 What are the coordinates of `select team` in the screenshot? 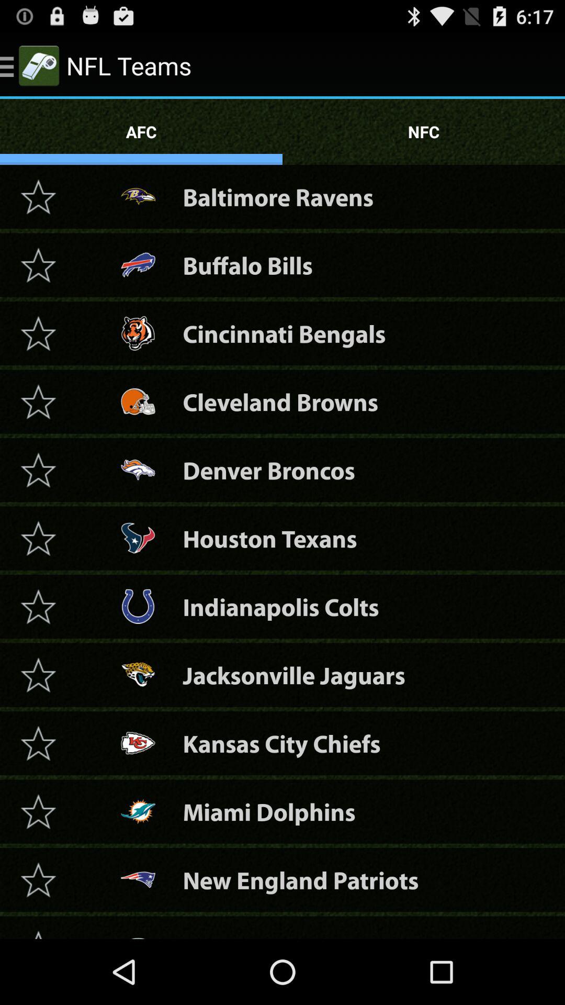 It's located at (38, 401).